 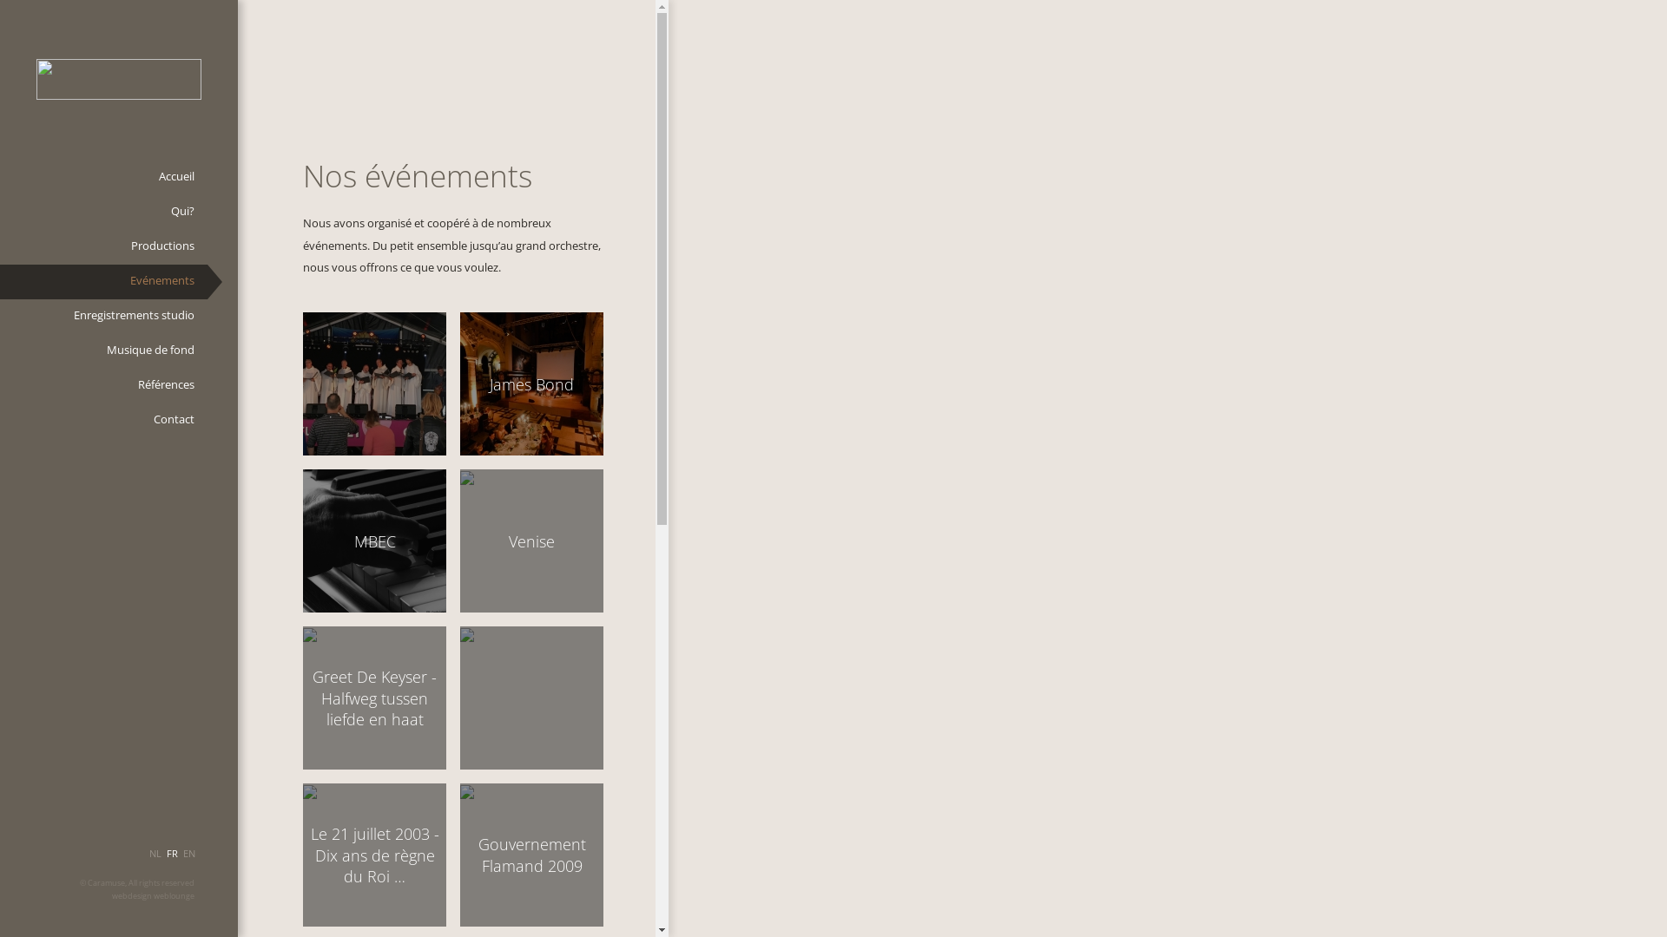 What do you see at coordinates (155, 860) in the screenshot?
I see `NL` at bounding box center [155, 860].